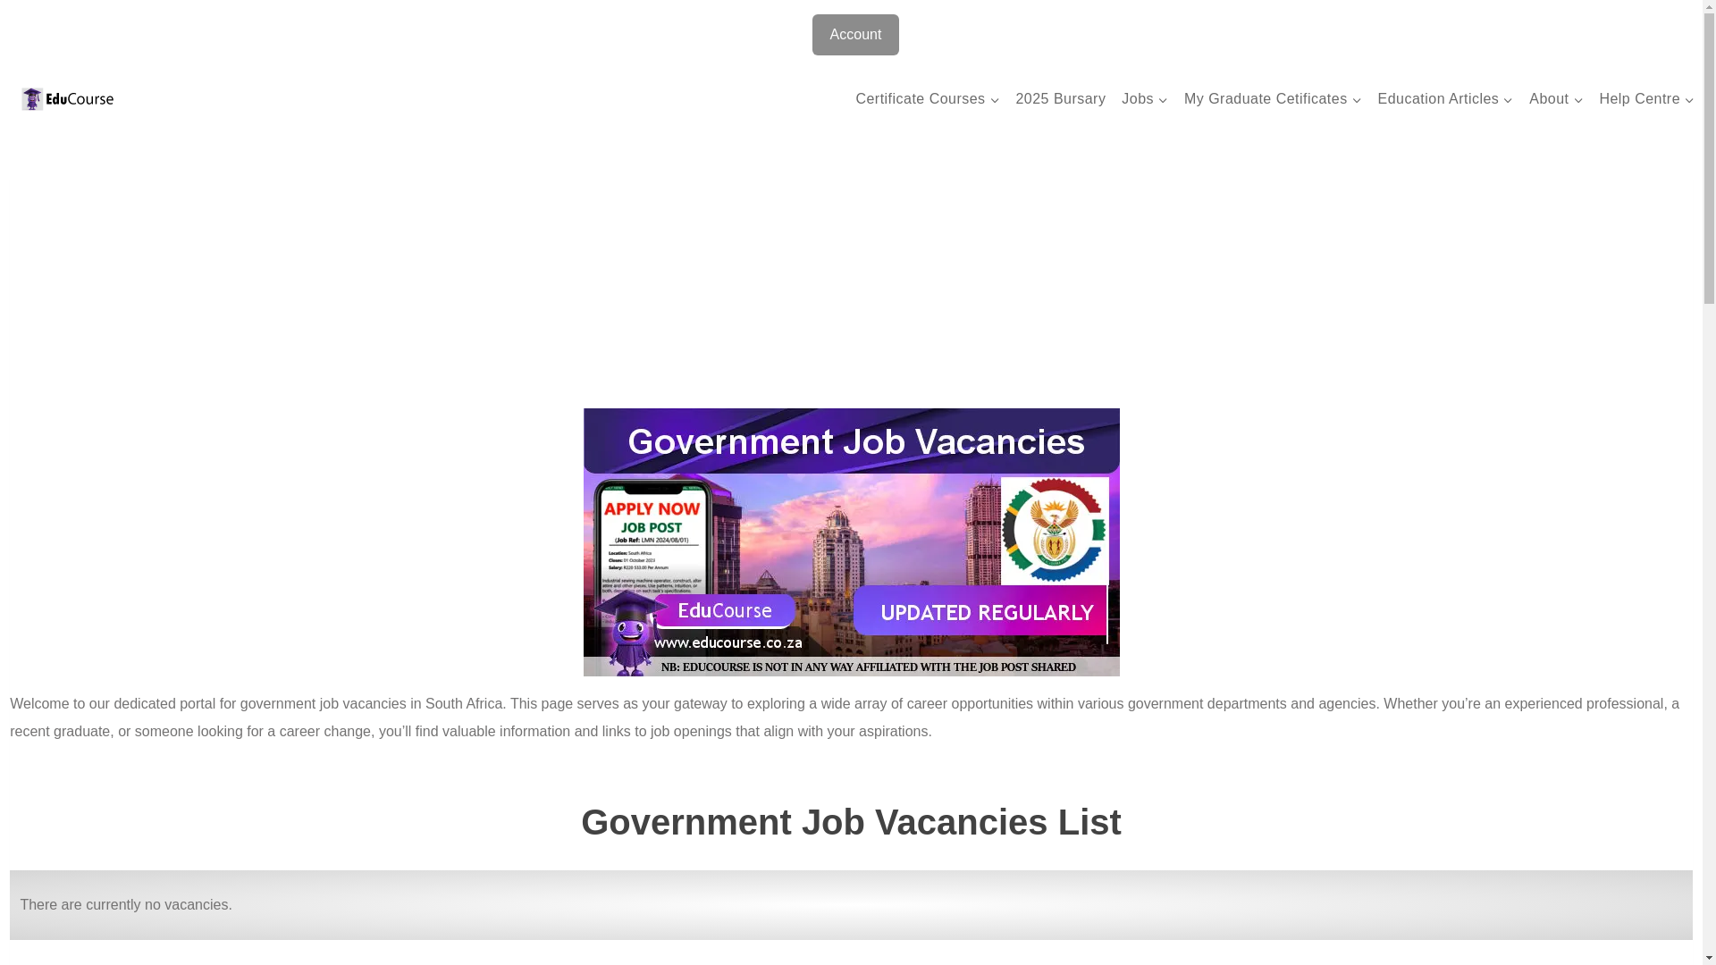 This screenshot has width=1716, height=965. Describe the element at coordinates (855, 34) in the screenshot. I see `Account` at that location.